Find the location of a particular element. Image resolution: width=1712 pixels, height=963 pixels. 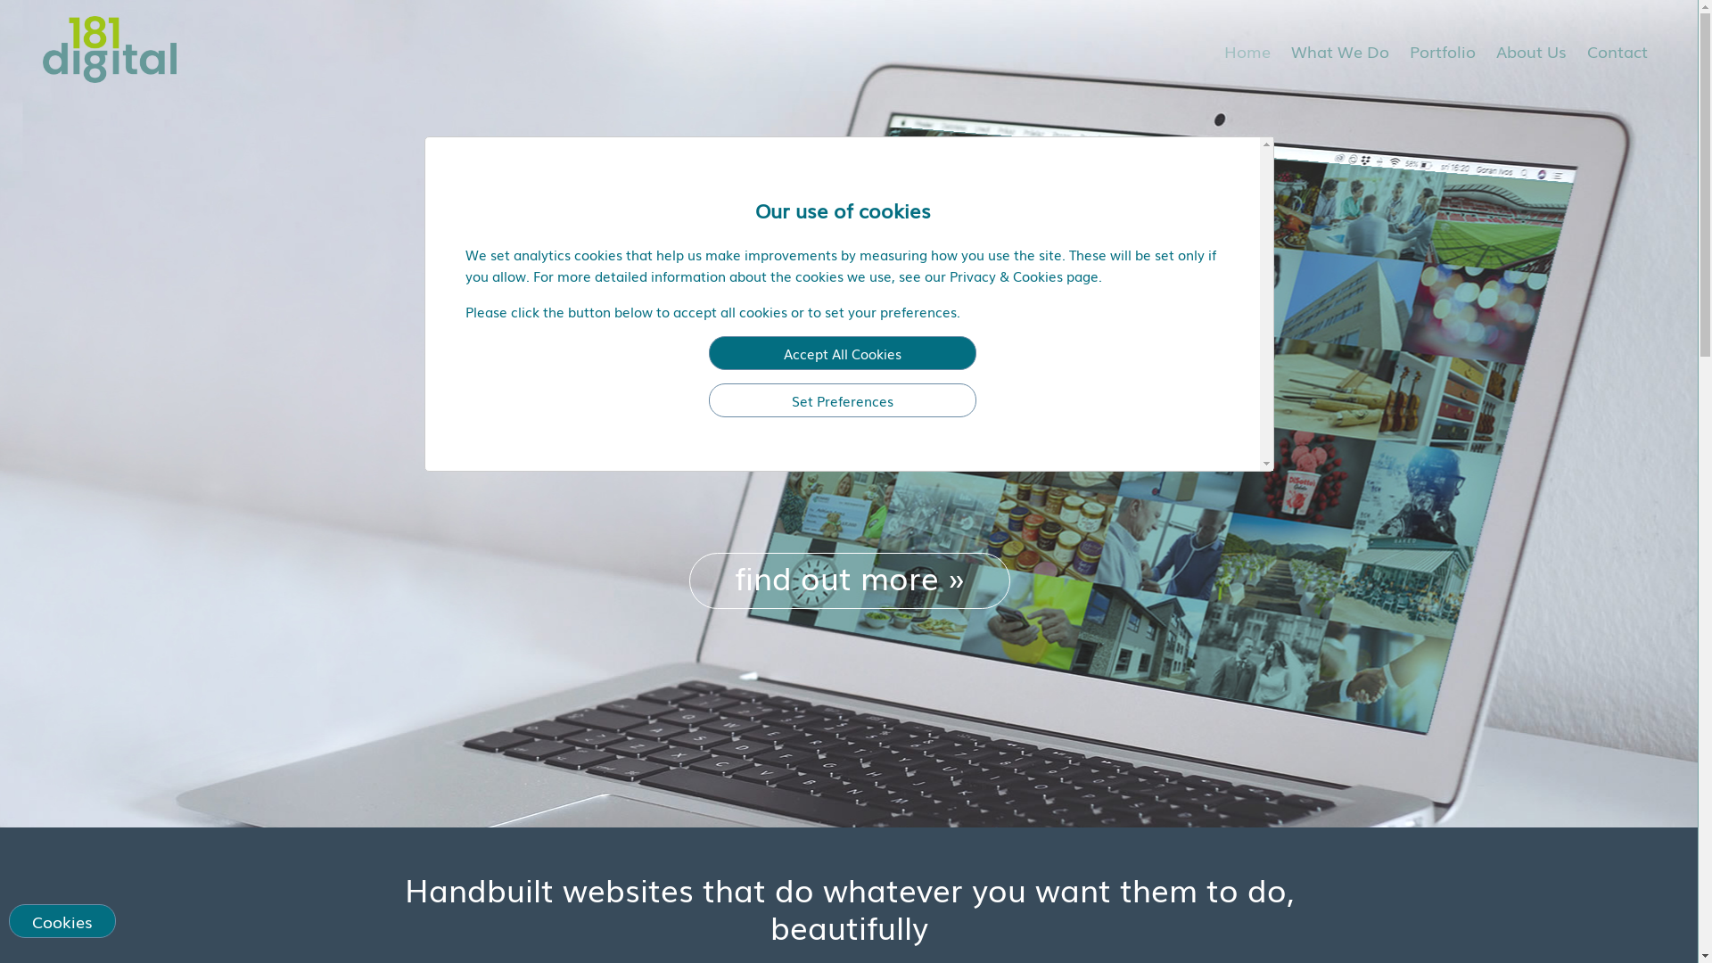

Contact is located at coordinates (1617, 51).